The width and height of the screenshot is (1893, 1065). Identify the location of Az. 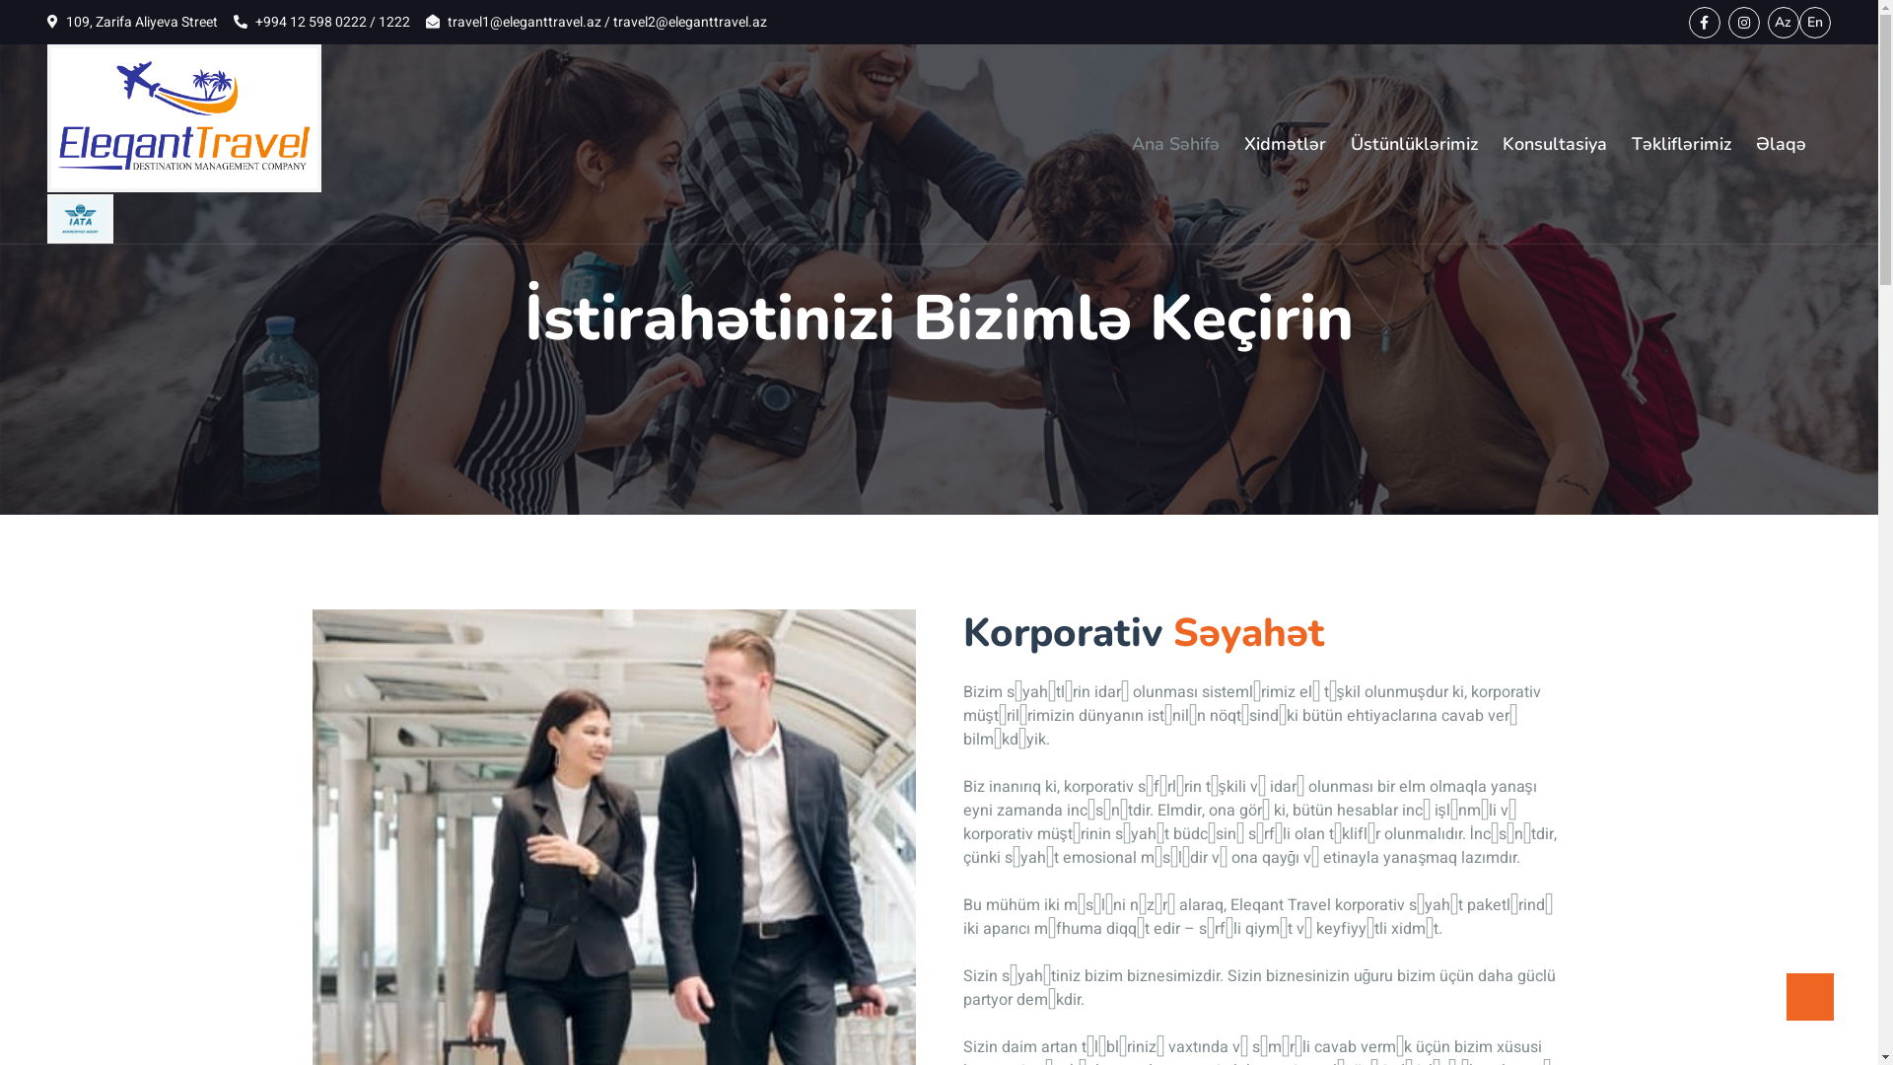
(1784, 22).